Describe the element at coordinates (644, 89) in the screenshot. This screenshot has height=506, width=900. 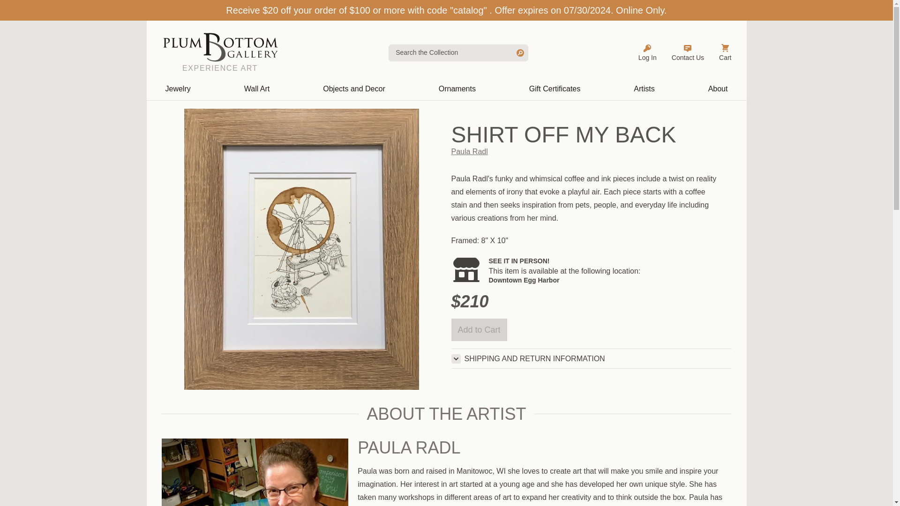
I see `Artists` at that location.